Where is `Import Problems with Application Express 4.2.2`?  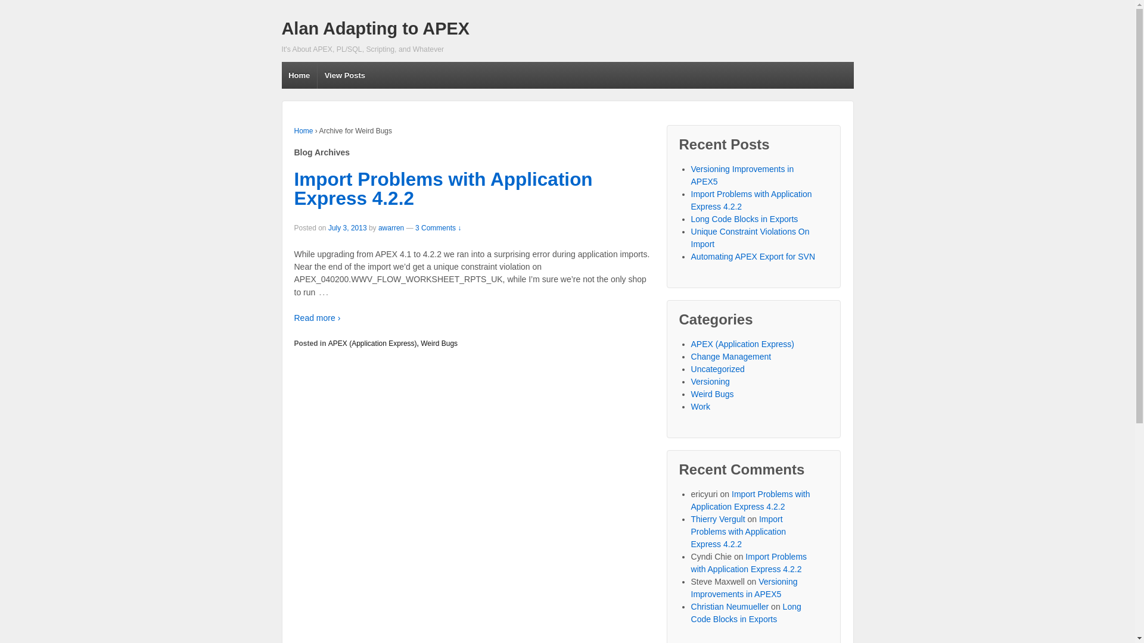 Import Problems with Application Express 4.2.2 is located at coordinates (751, 500).